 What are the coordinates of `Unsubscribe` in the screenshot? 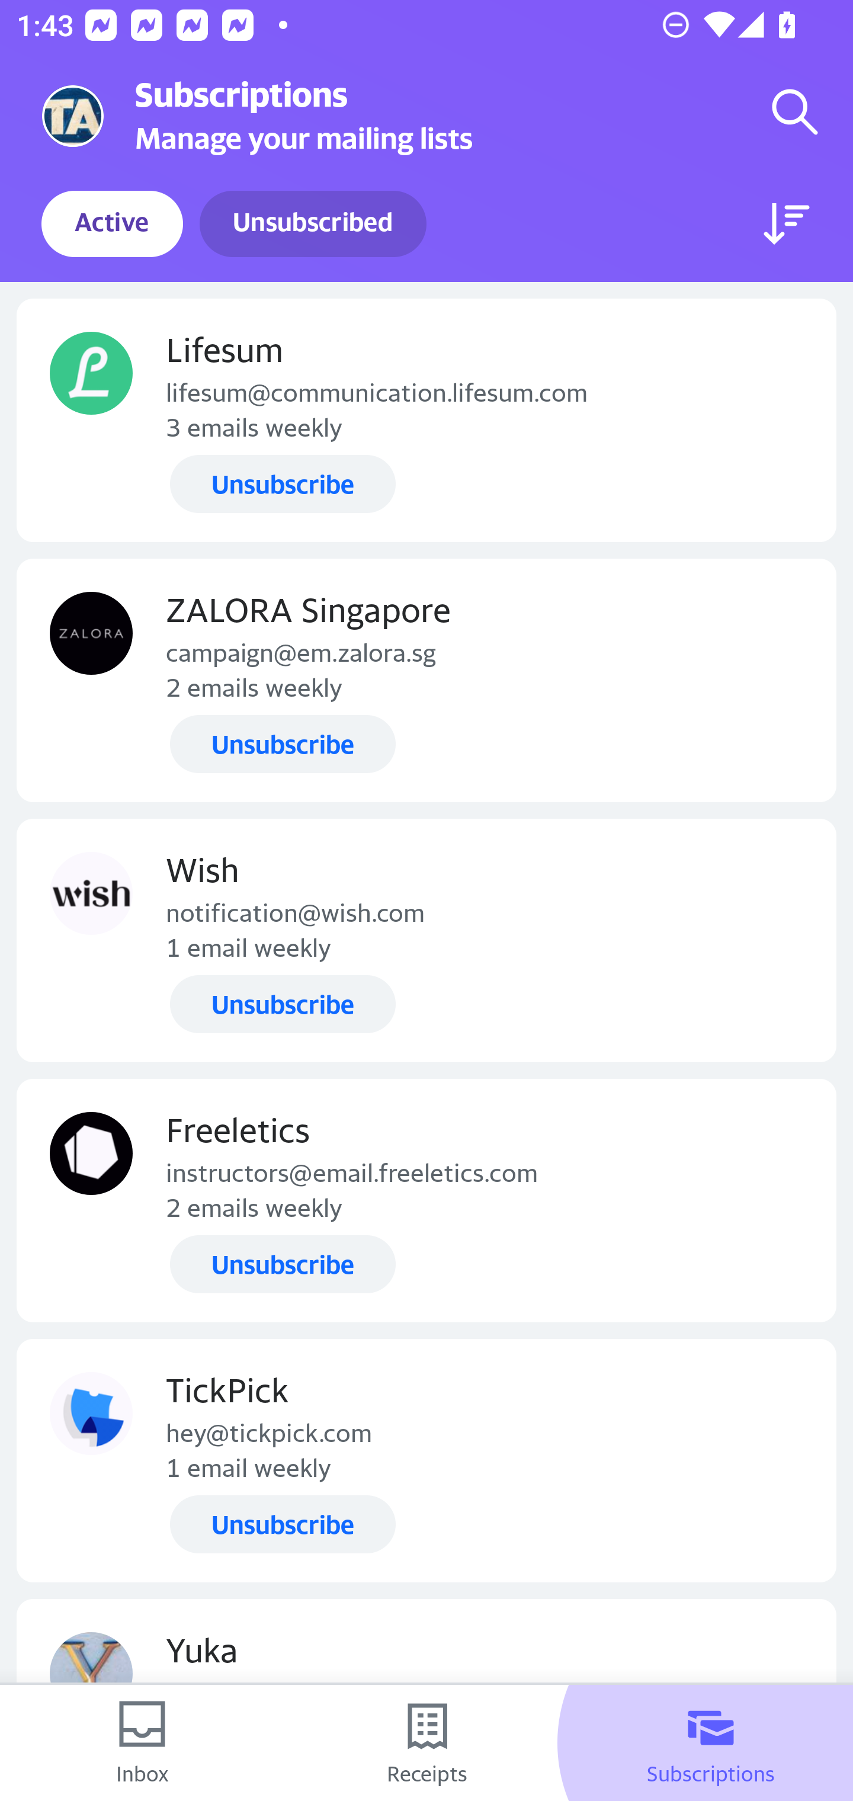 It's located at (283, 1004).